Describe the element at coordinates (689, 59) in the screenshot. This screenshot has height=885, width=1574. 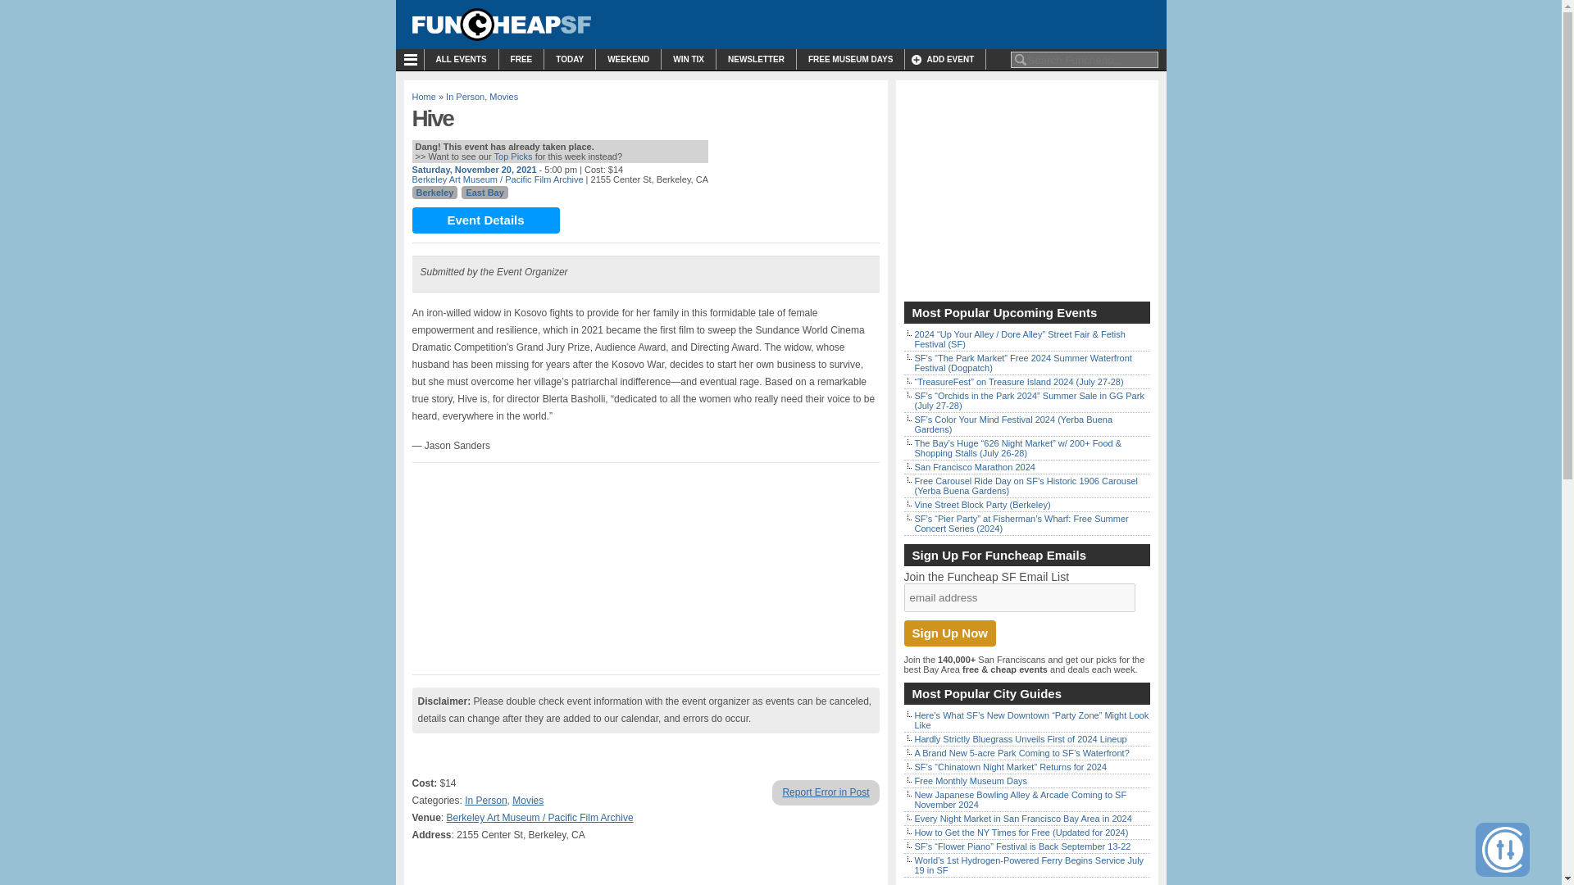
I see `WIN TIX` at that location.